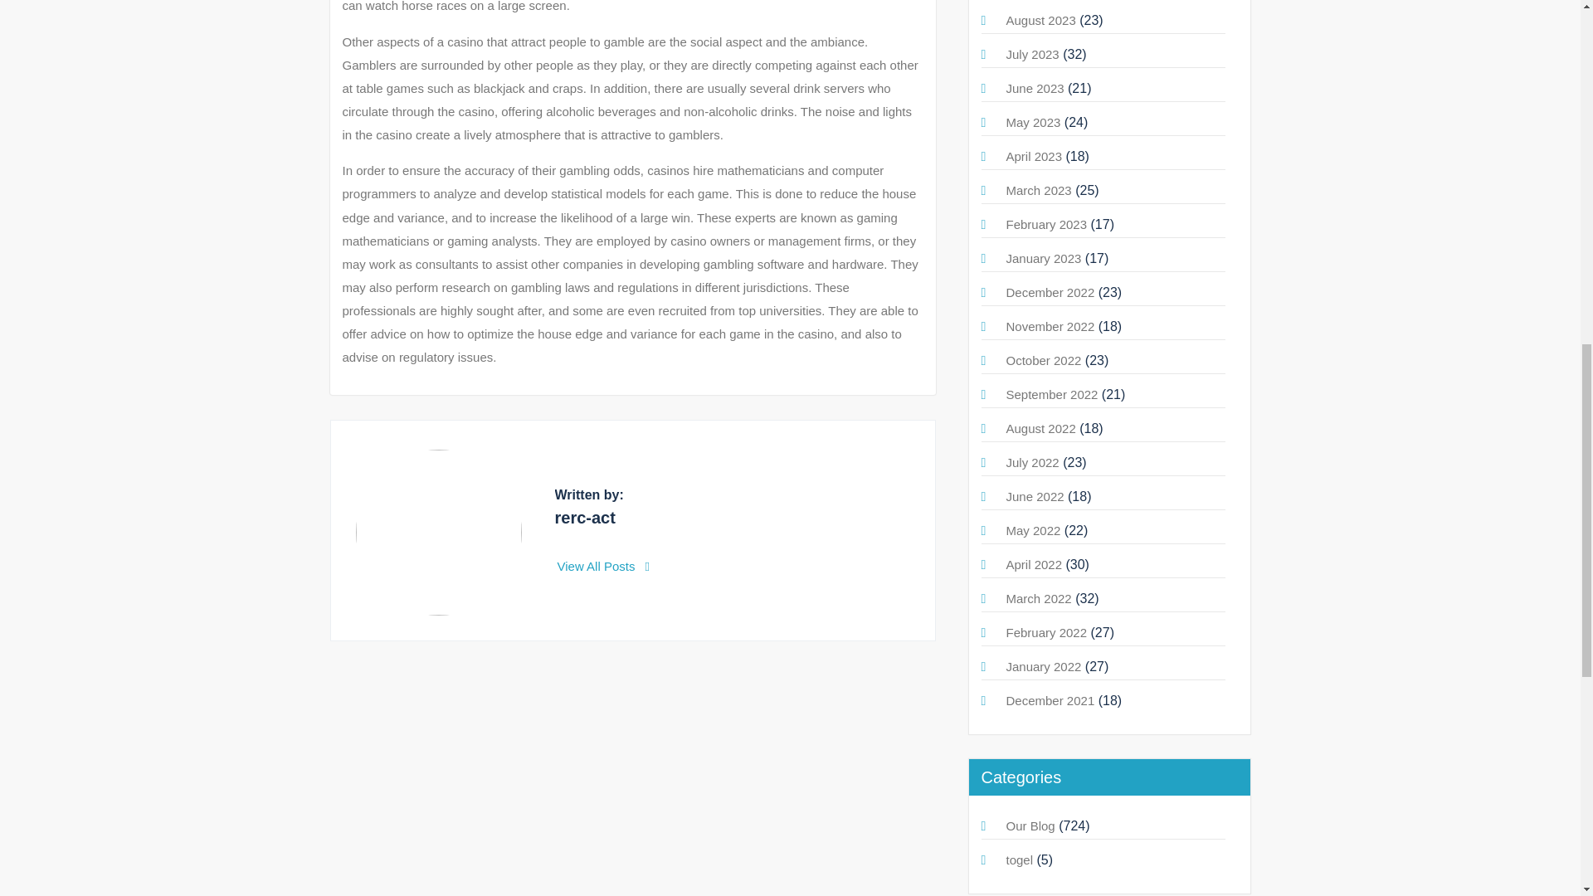 The width and height of the screenshot is (1593, 896). Describe the element at coordinates (1045, 224) in the screenshot. I see `February 2023` at that location.